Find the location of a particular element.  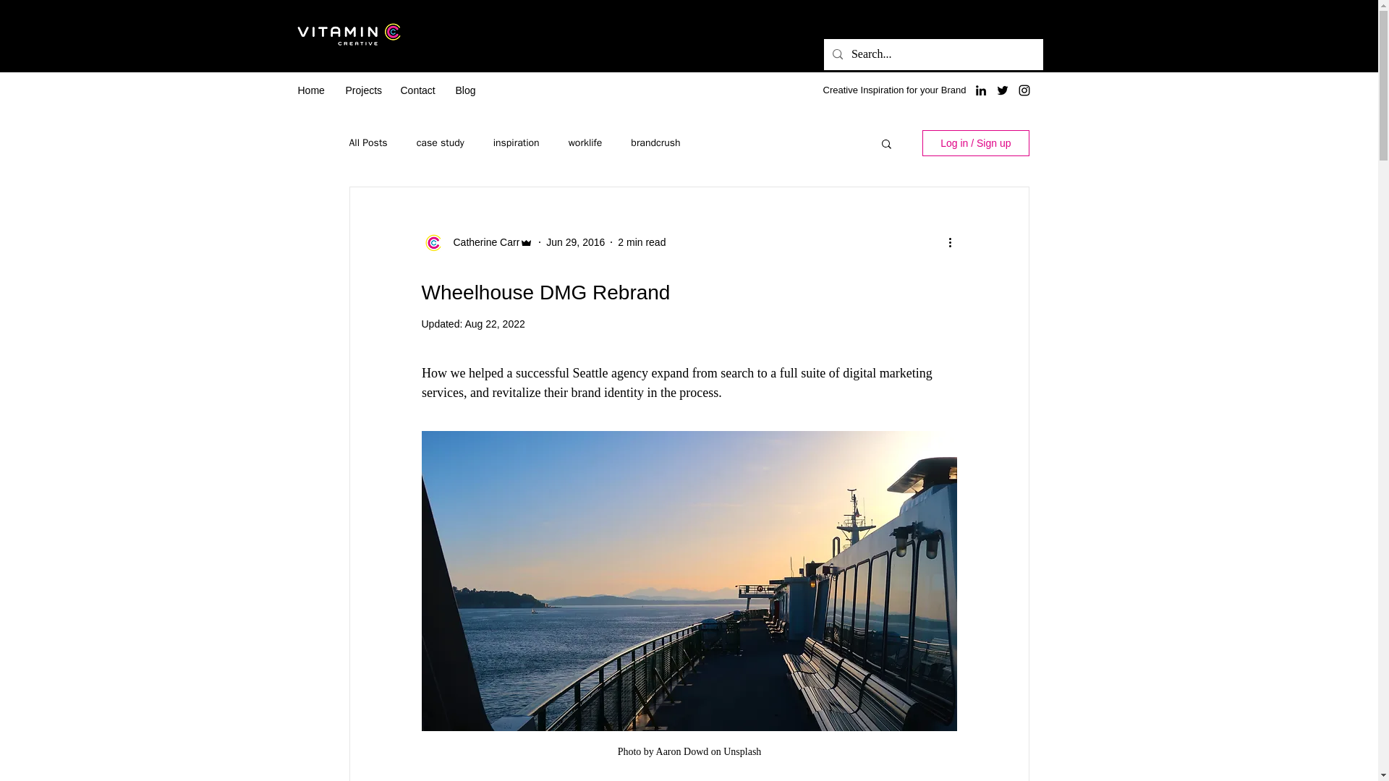

Aug 22, 2022 is located at coordinates (494, 323).